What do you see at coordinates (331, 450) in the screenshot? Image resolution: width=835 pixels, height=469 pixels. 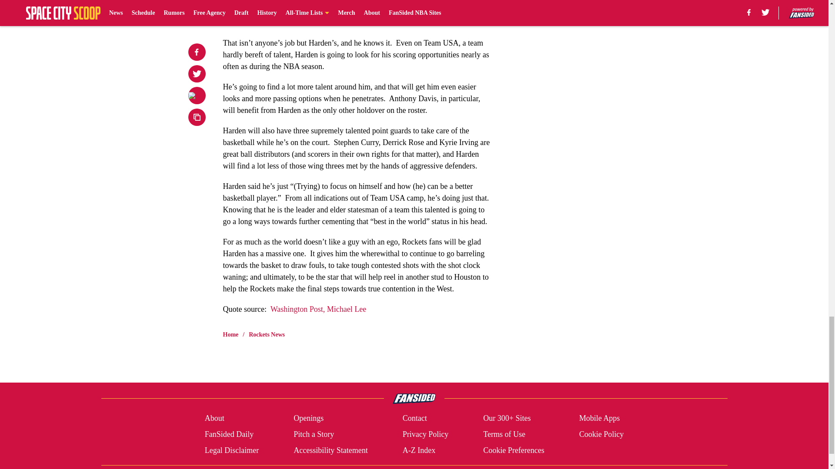 I see `Accessibility Statement` at bounding box center [331, 450].